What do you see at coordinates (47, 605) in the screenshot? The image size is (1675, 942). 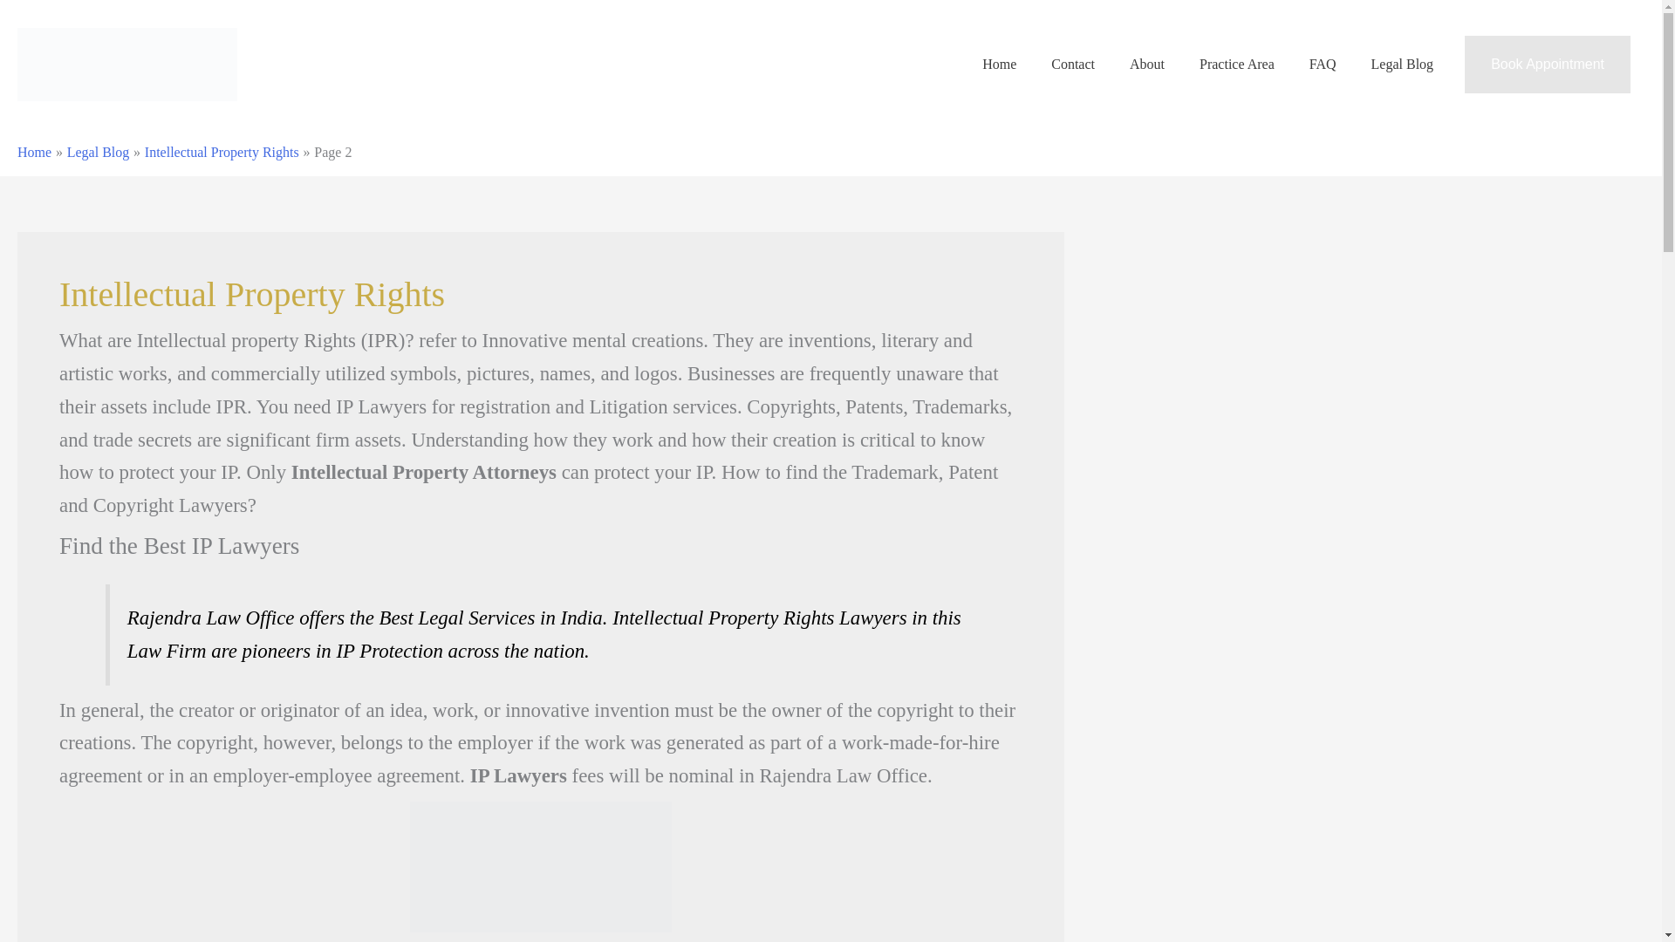 I see `Twitter` at bounding box center [47, 605].